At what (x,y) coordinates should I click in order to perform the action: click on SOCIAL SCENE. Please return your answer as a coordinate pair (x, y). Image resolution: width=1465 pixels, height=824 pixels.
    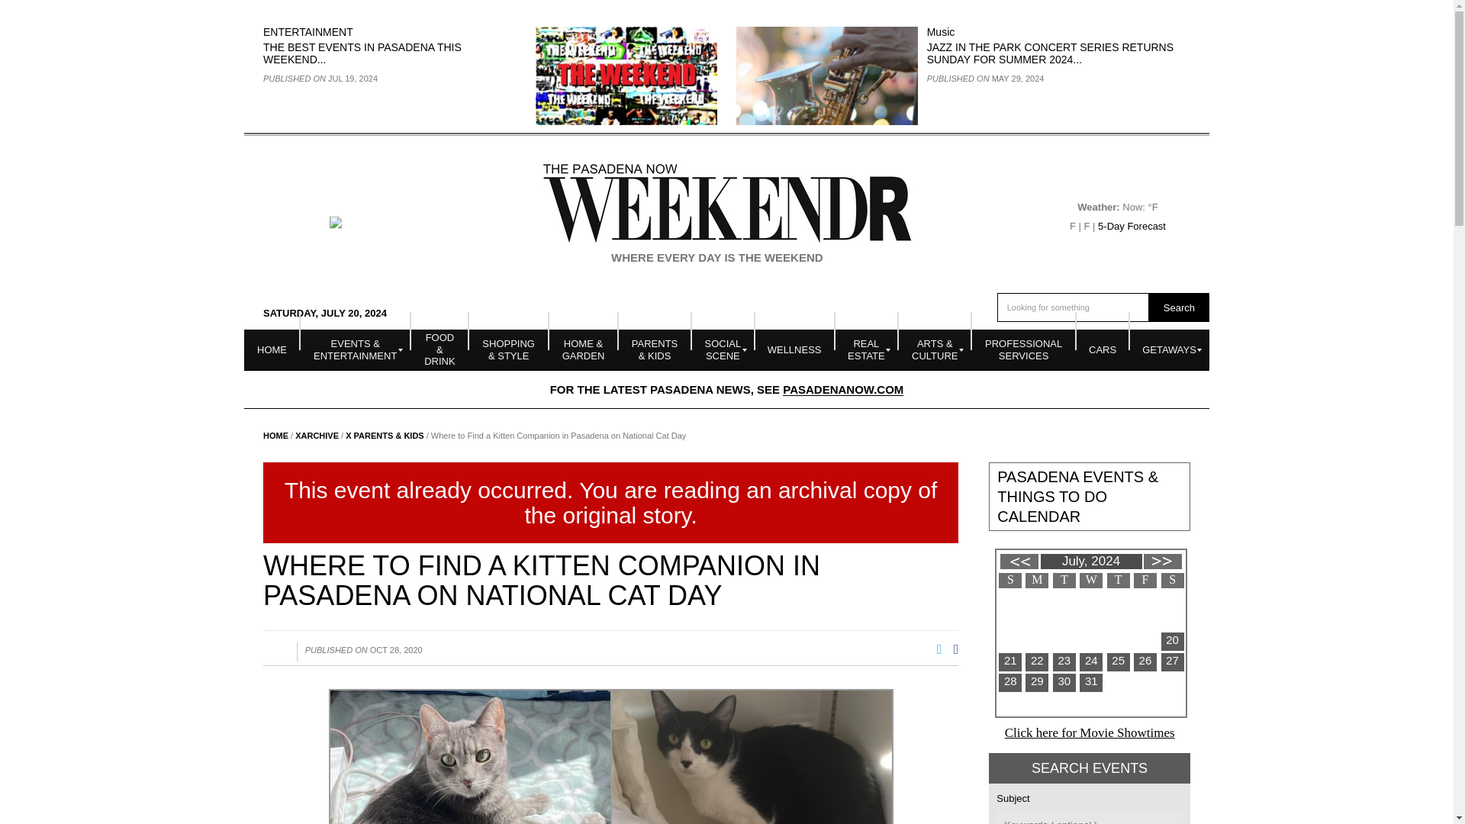
    Looking at the image, I should click on (723, 349).